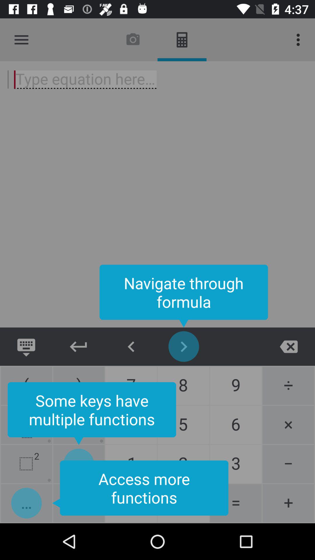 The width and height of the screenshot is (315, 560). What do you see at coordinates (131, 346) in the screenshot?
I see `go to back` at bounding box center [131, 346].